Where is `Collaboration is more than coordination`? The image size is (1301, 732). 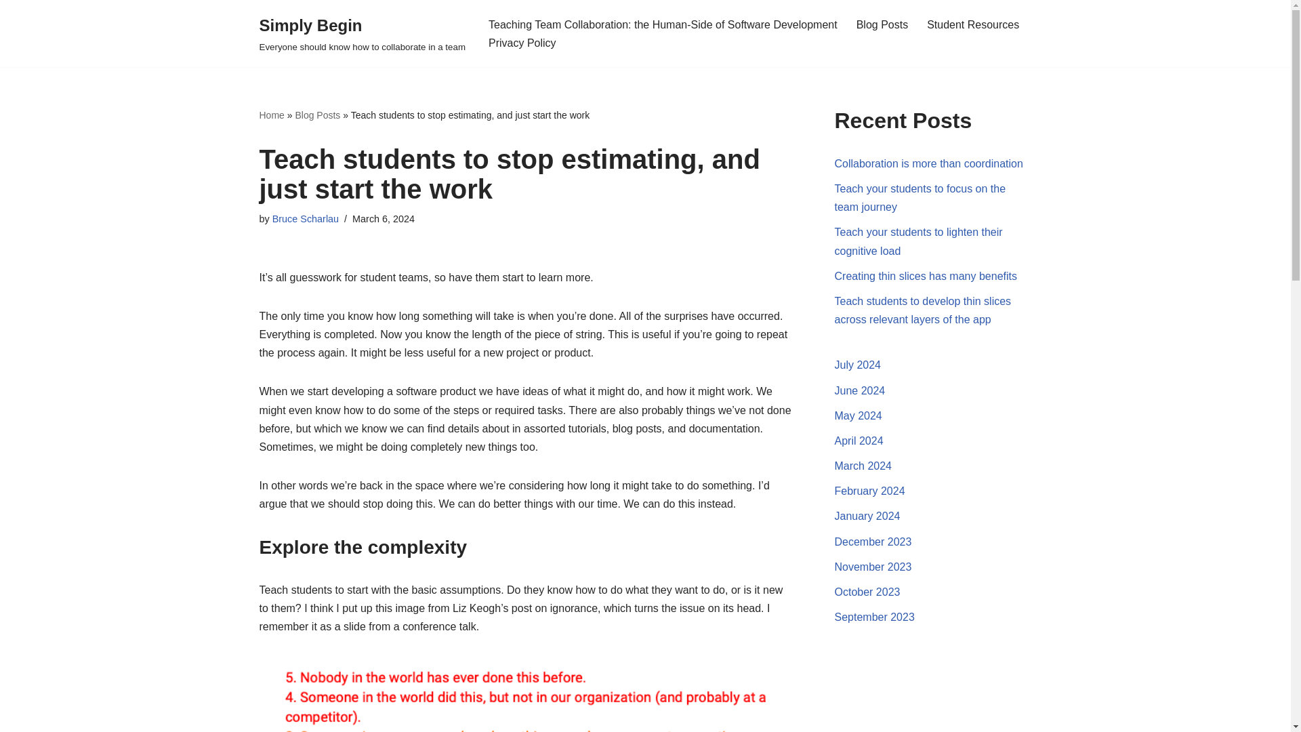 Collaboration is more than coordination is located at coordinates (928, 163).